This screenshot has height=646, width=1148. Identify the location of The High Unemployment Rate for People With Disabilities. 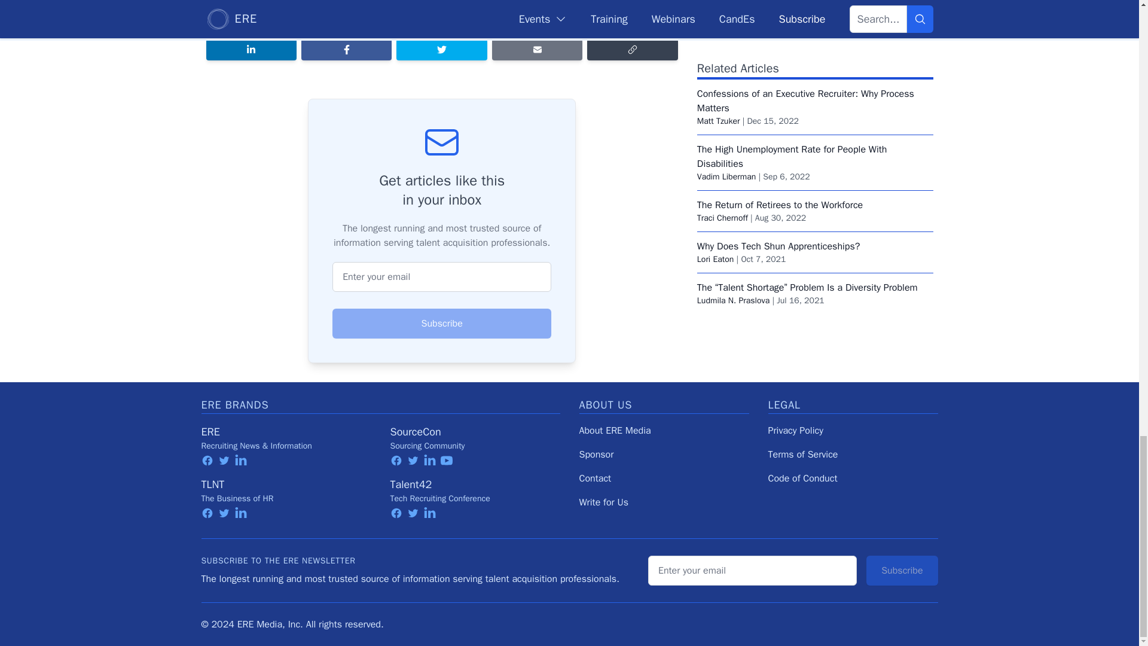
(792, 50).